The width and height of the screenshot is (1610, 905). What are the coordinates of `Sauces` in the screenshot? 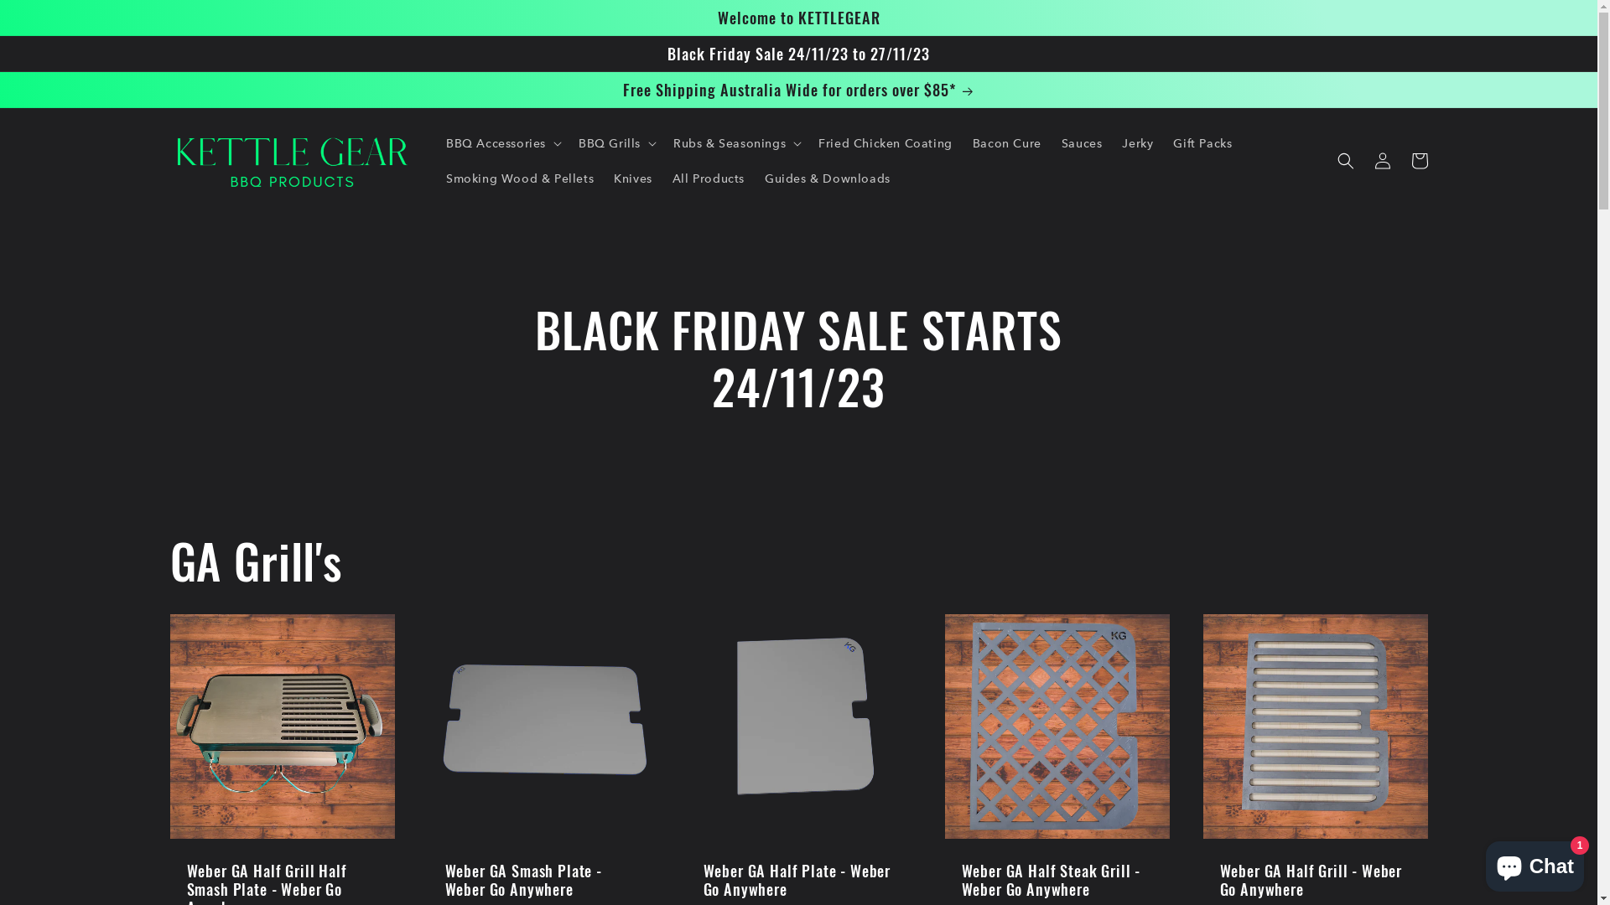 It's located at (1082, 143).